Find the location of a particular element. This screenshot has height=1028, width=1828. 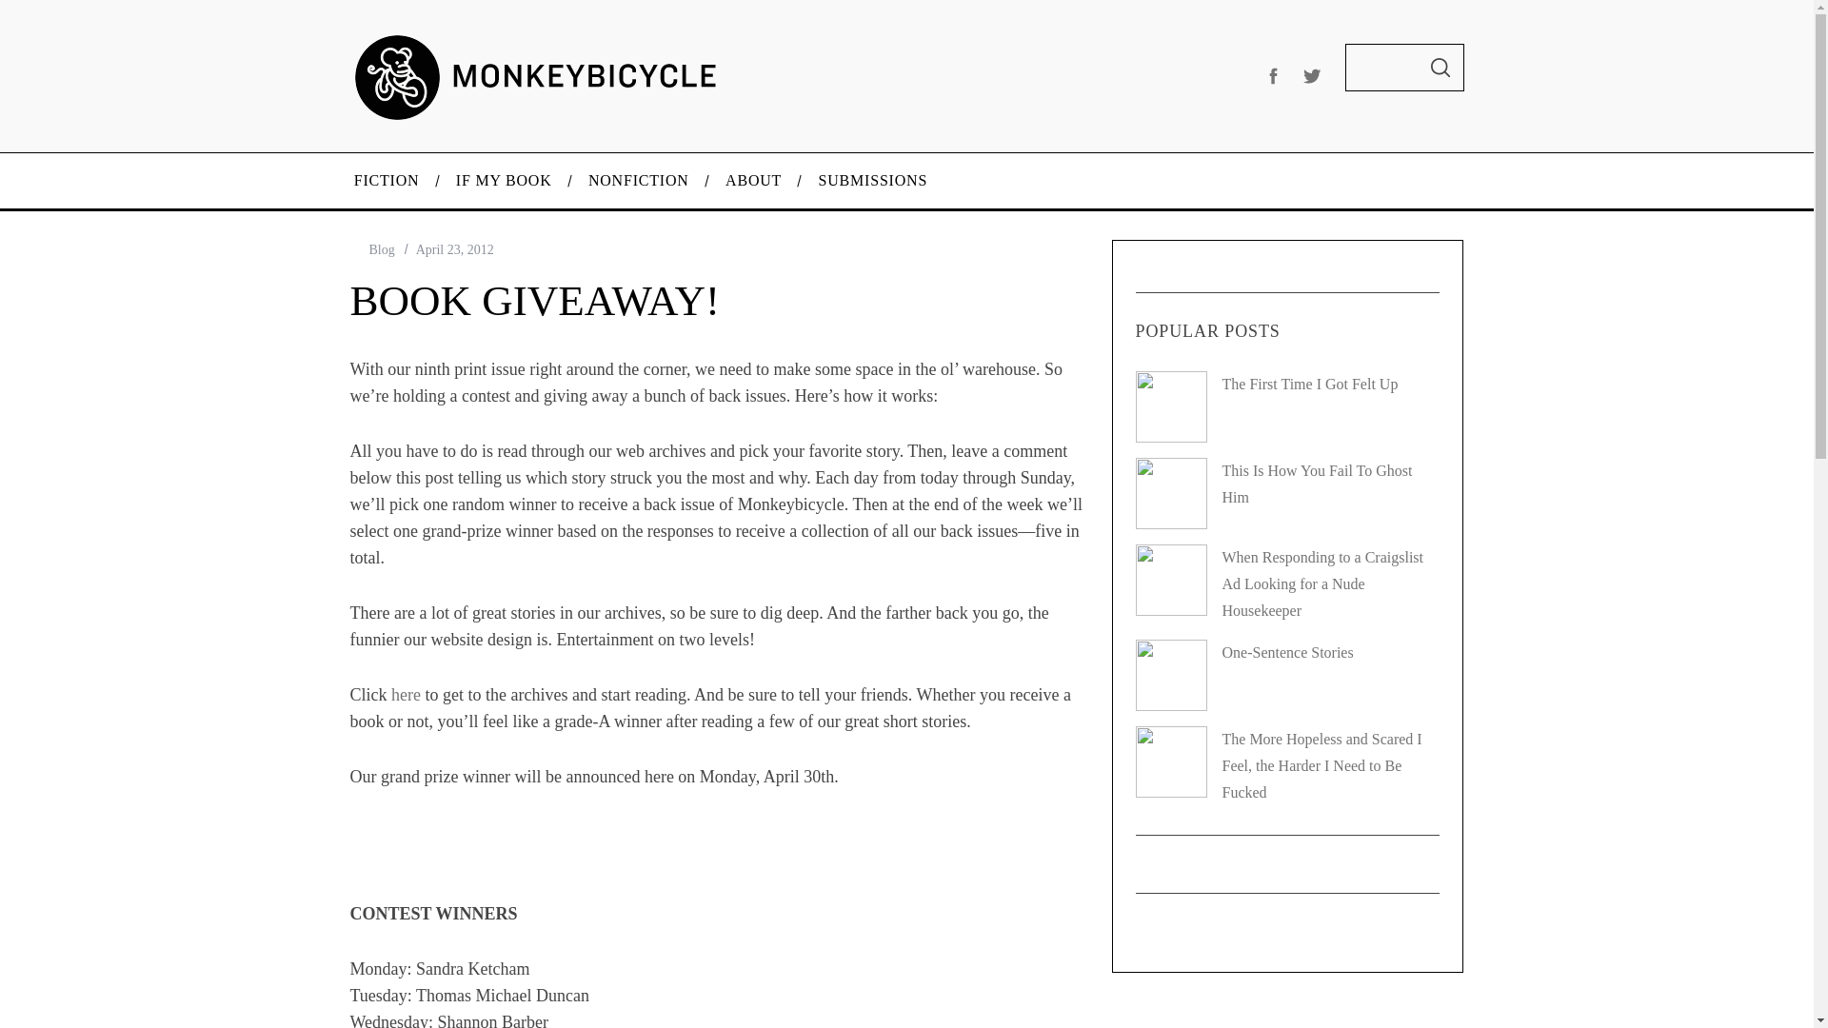

here is located at coordinates (406, 695).